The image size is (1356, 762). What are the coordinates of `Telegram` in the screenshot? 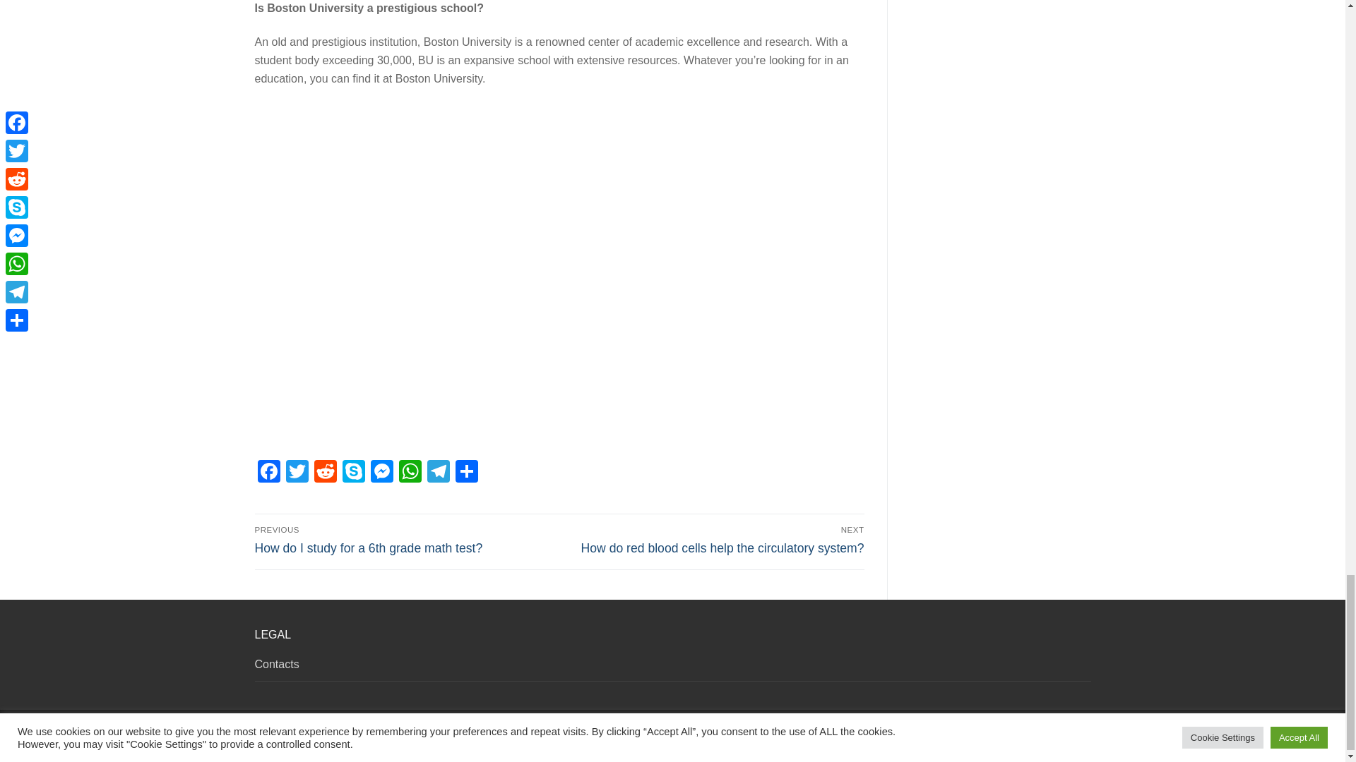 It's located at (437, 473).